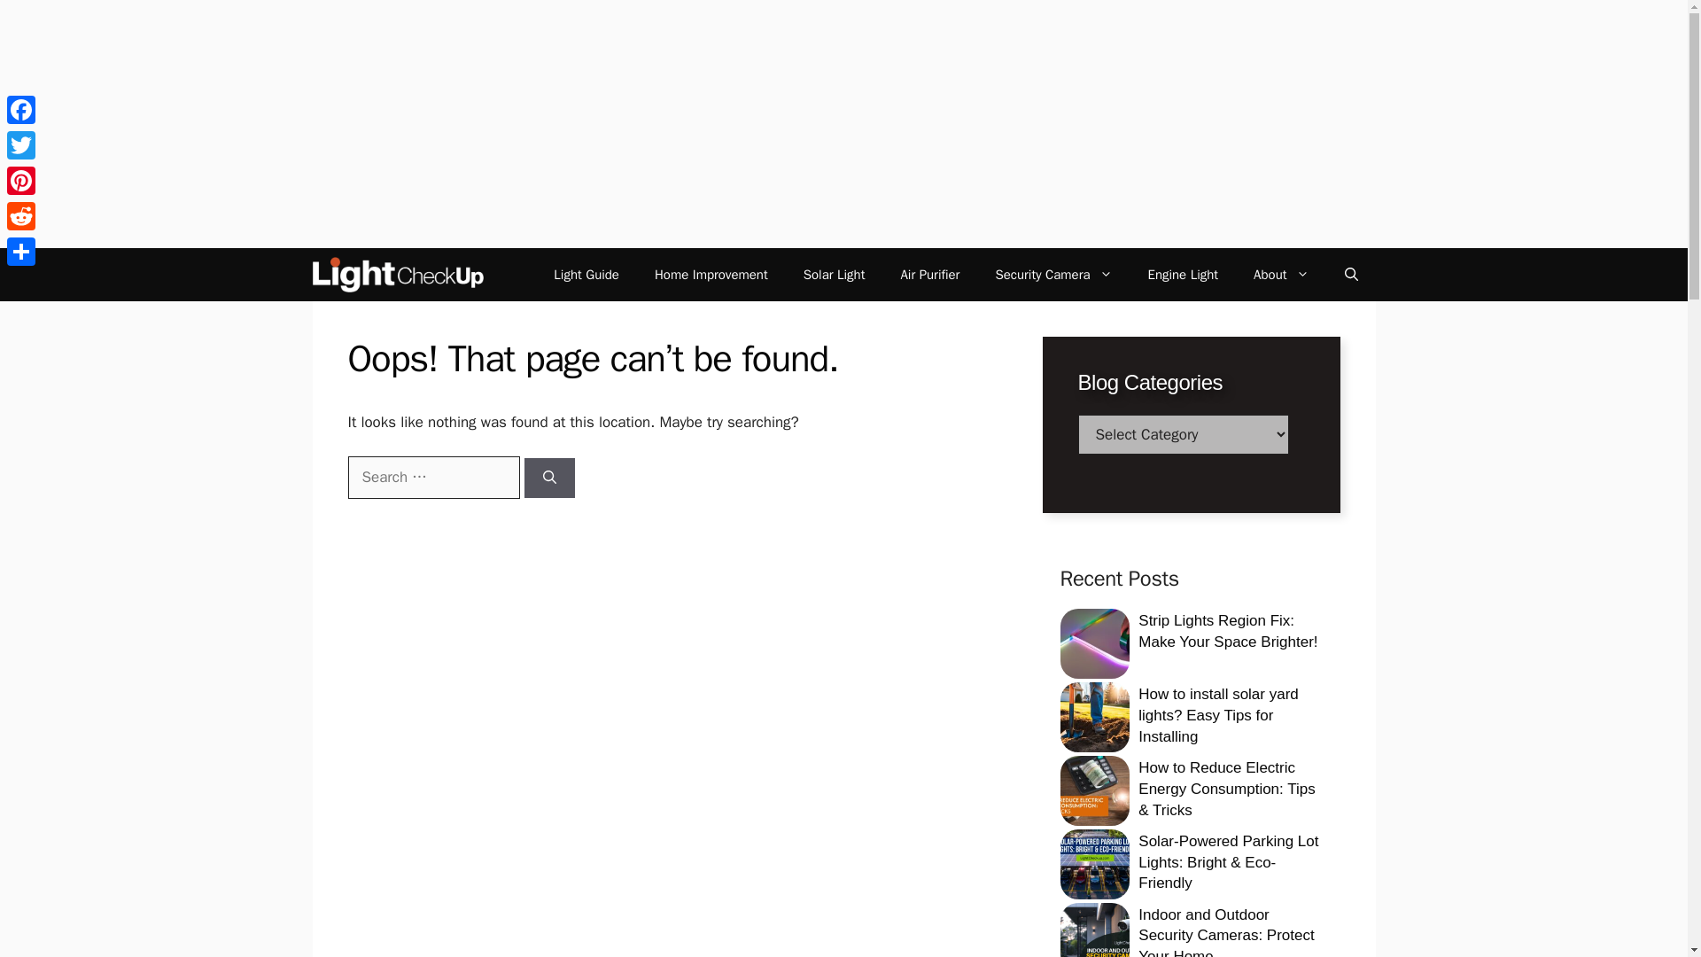  What do you see at coordinates (397, 275) in the screenshot?
I see `LightCheckUp` at bounding box center [397, 275].